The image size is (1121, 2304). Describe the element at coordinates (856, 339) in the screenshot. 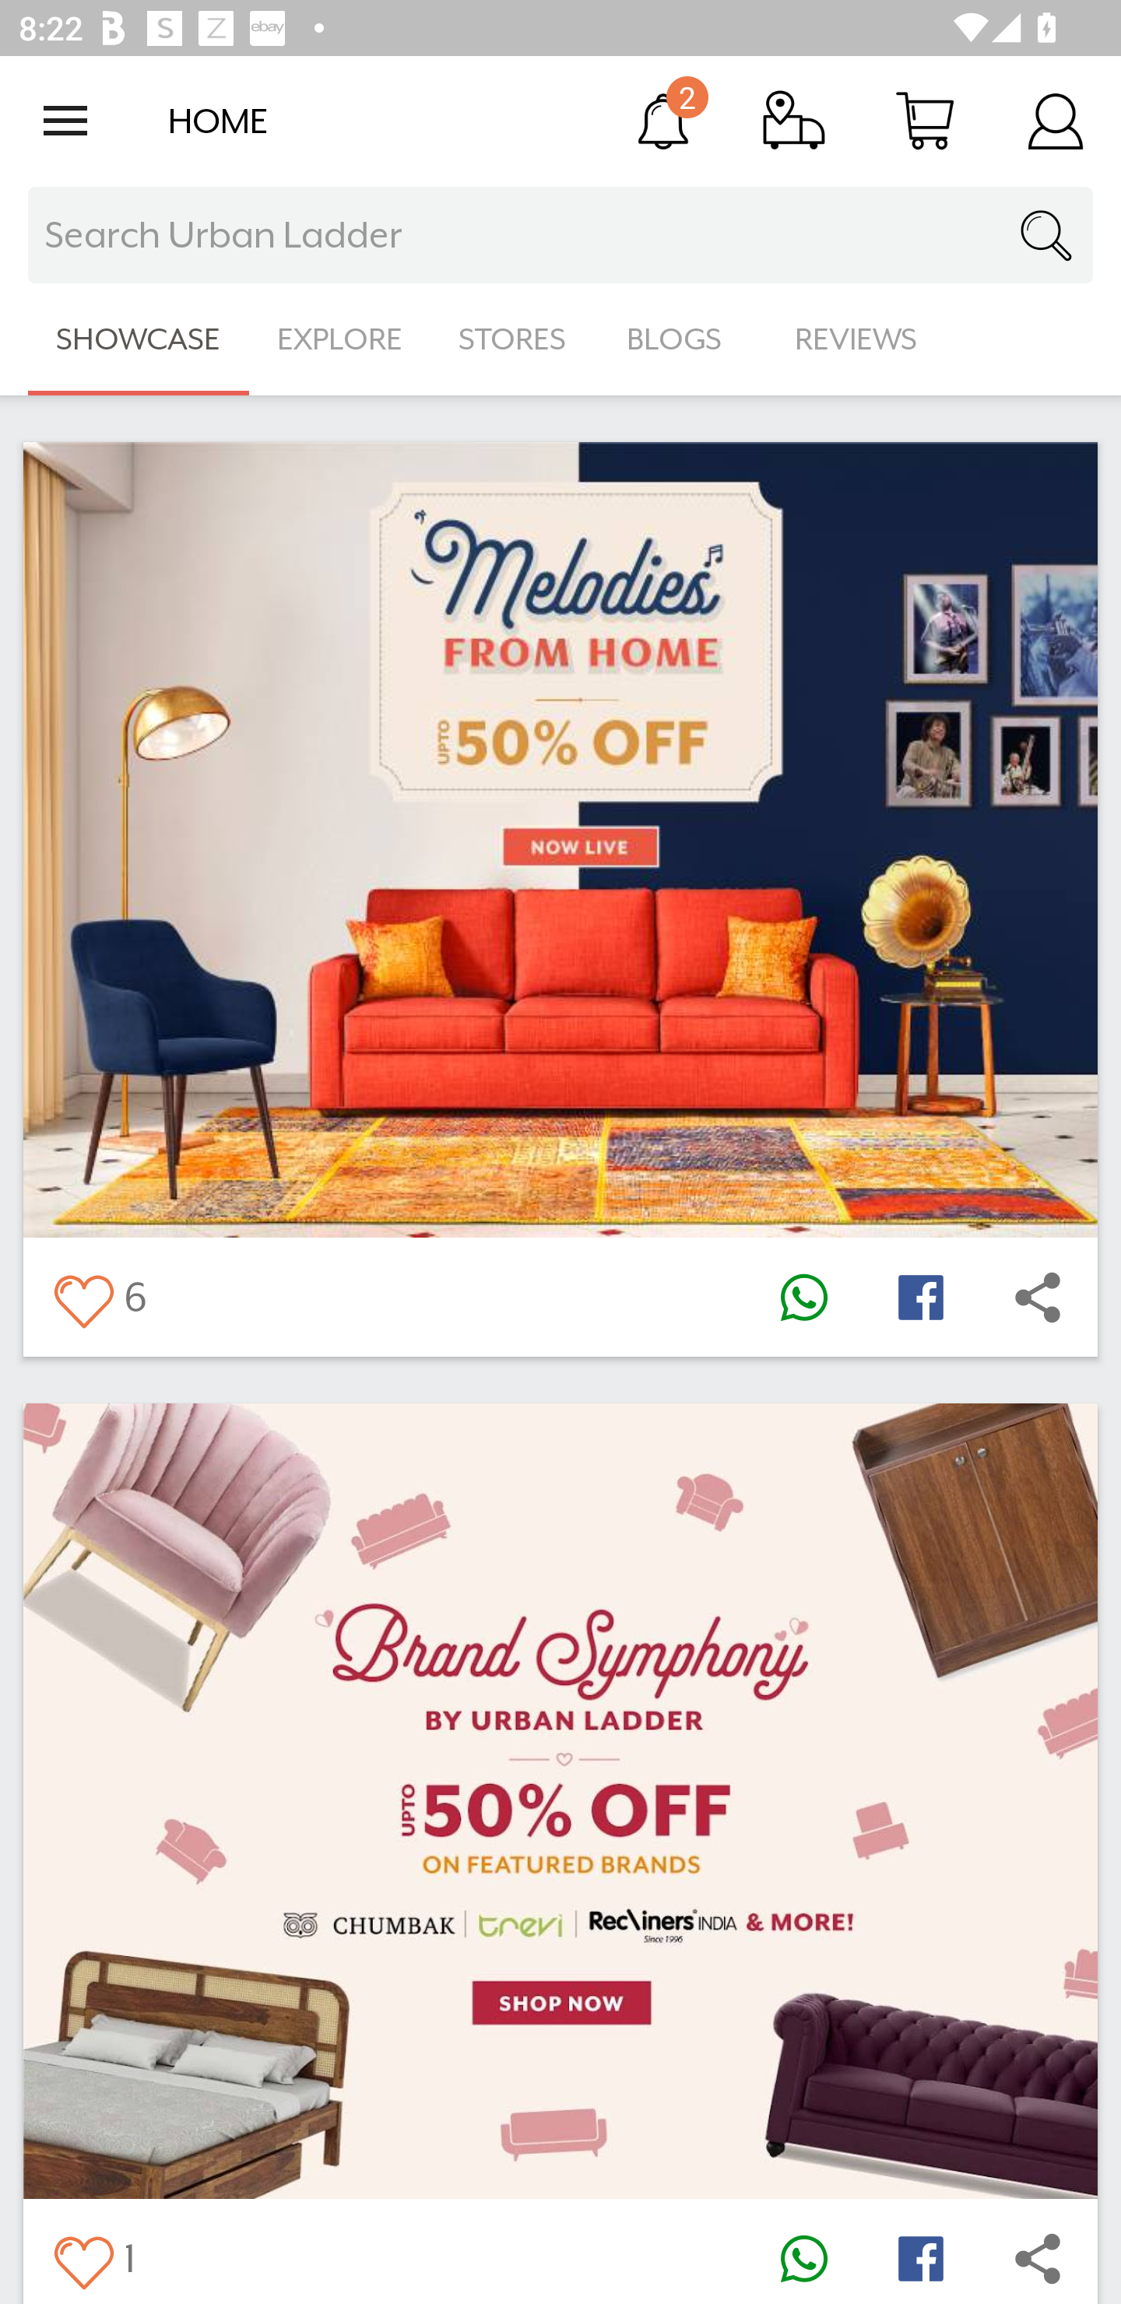

I see `REVIEWS` at that location.